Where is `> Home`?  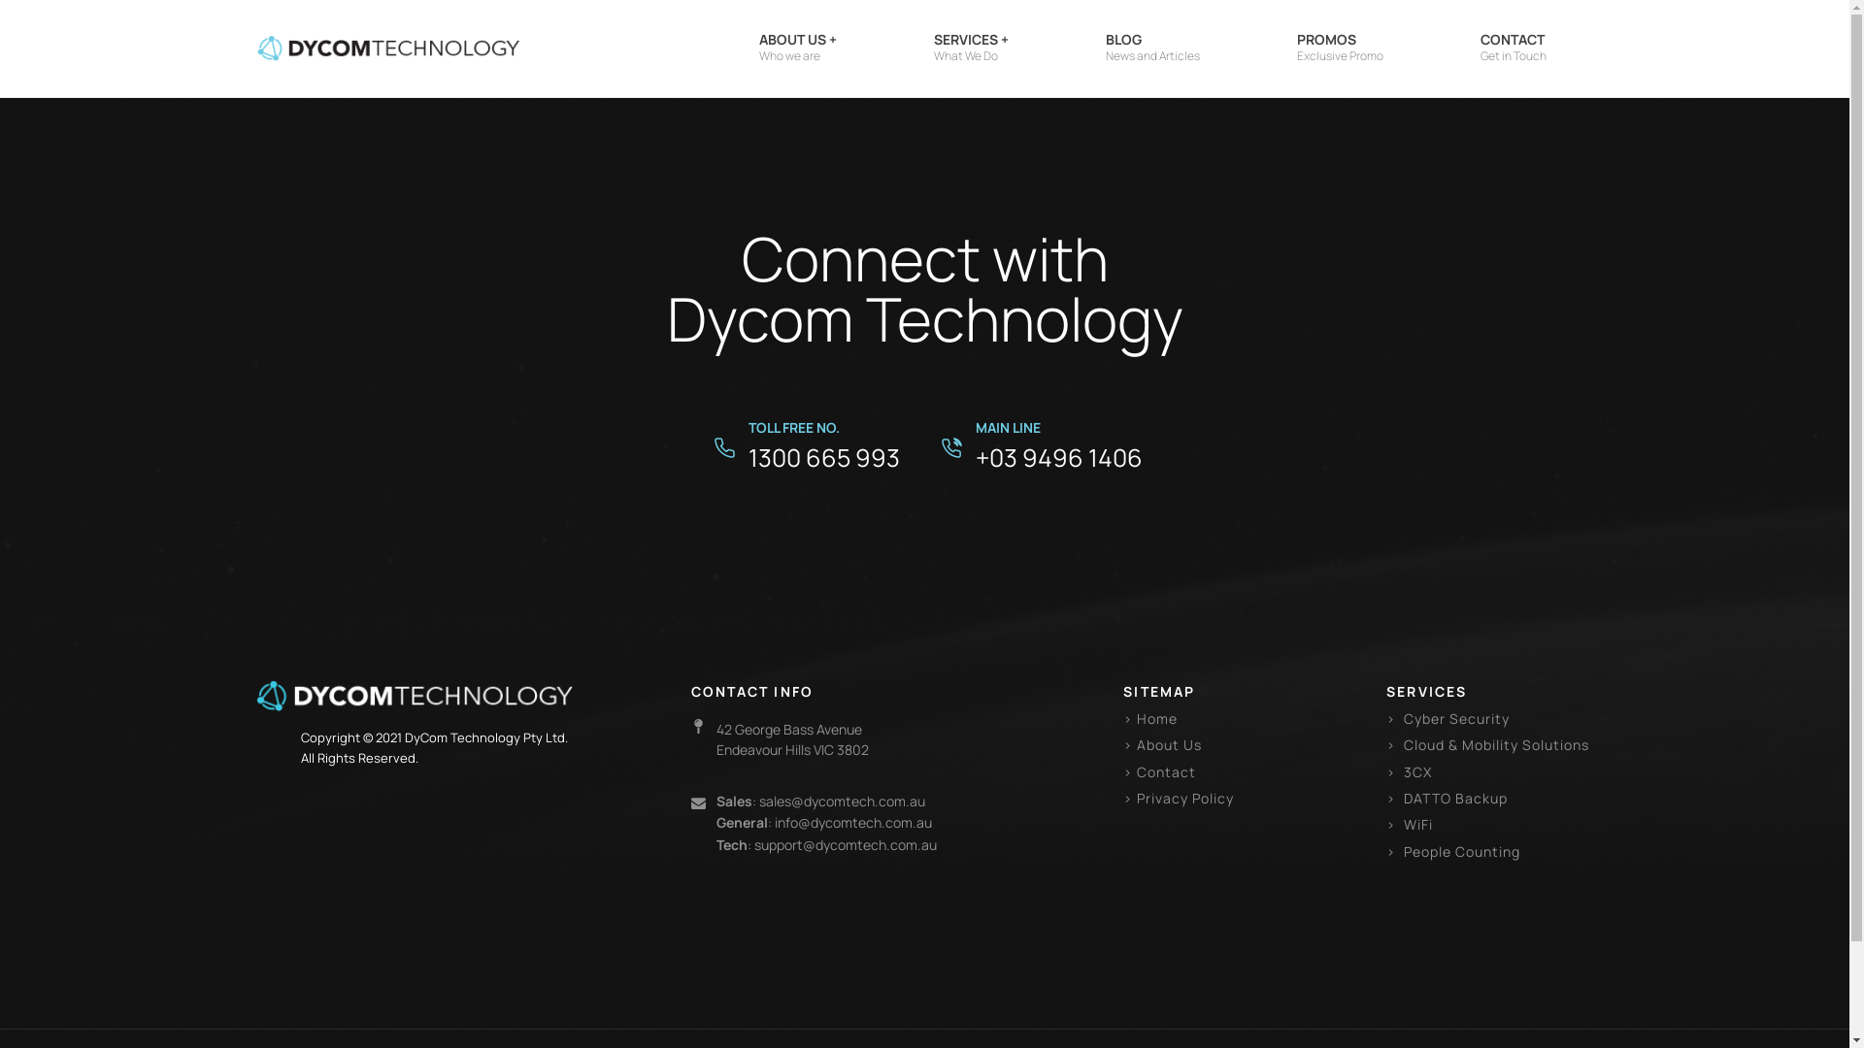 > Home is located at coordinates (1150, 718).